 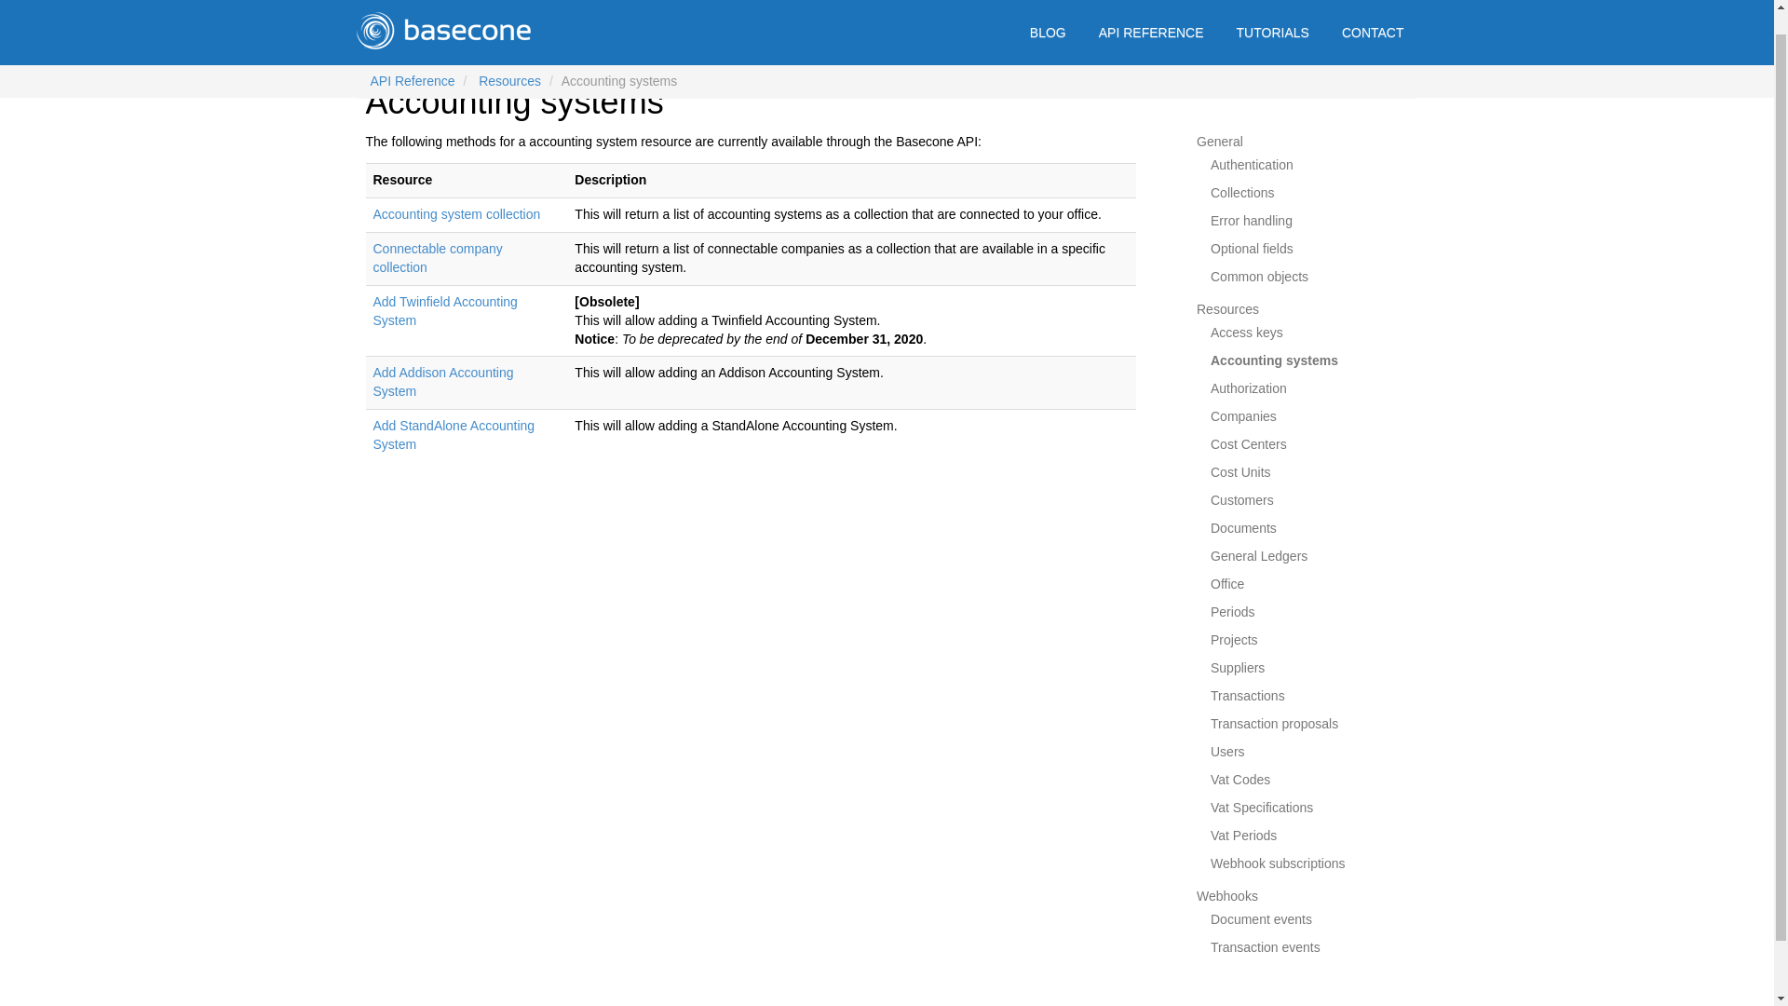 What do you see at coordinates (1047, 14) in the screenshot?
I see `BLOG` at bounding box center [1047, 14].